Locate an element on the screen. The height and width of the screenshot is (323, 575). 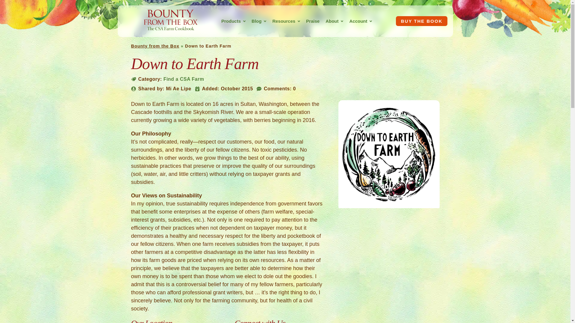
Praise is located at coordinates (313, 21).